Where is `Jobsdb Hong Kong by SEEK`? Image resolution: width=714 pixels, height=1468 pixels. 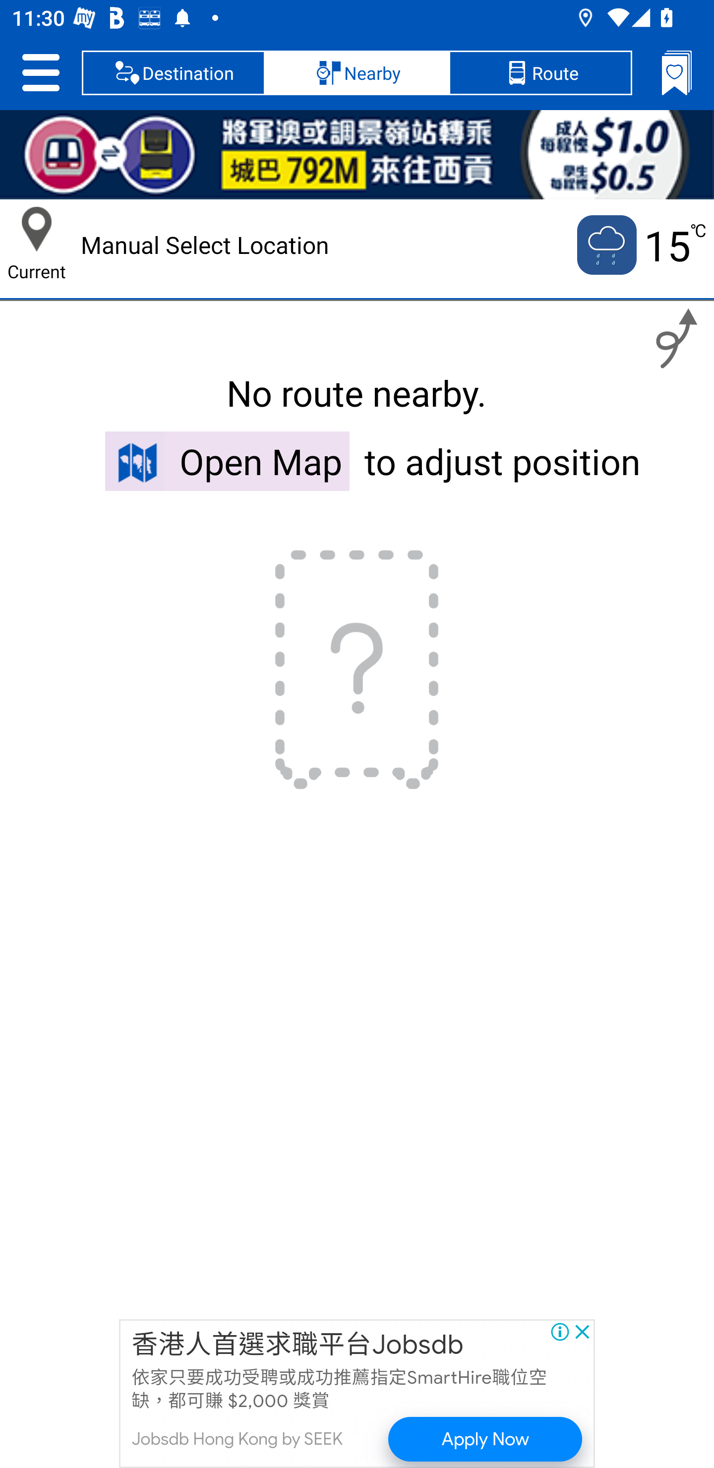 Jobsdb Hong Kong by SEEK is located at coordinates (237, 1439).